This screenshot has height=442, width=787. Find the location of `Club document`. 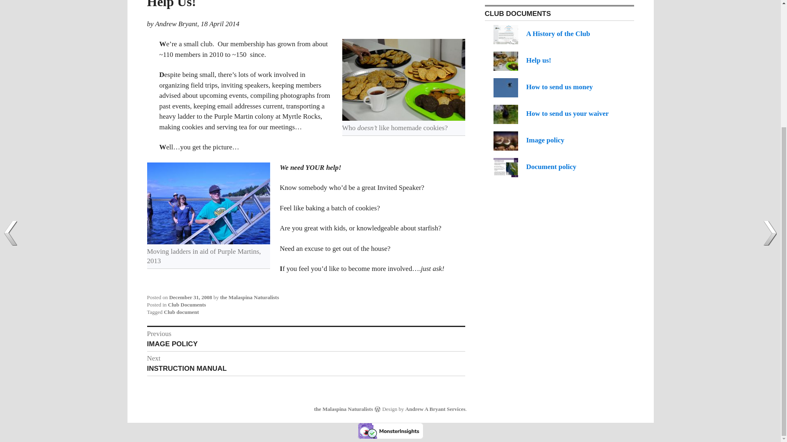

Club document is located at coordinates (343, 408).